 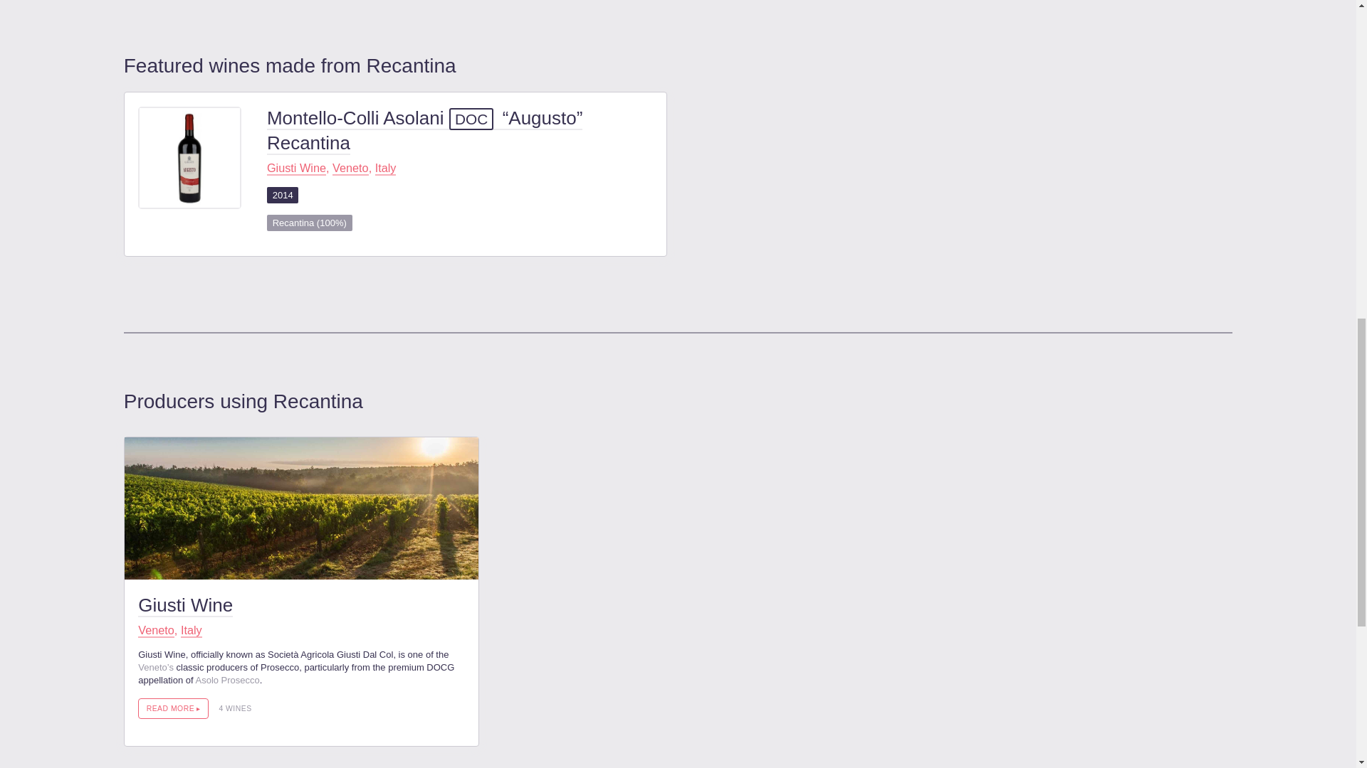 What do you see at coordinates (385, 168) in the screenshot?
I see `Italy` at bounding box center [385, 168].